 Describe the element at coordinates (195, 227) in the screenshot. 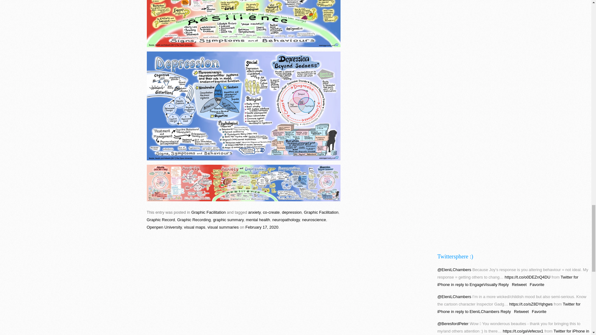

I see `visual maps` at that location.